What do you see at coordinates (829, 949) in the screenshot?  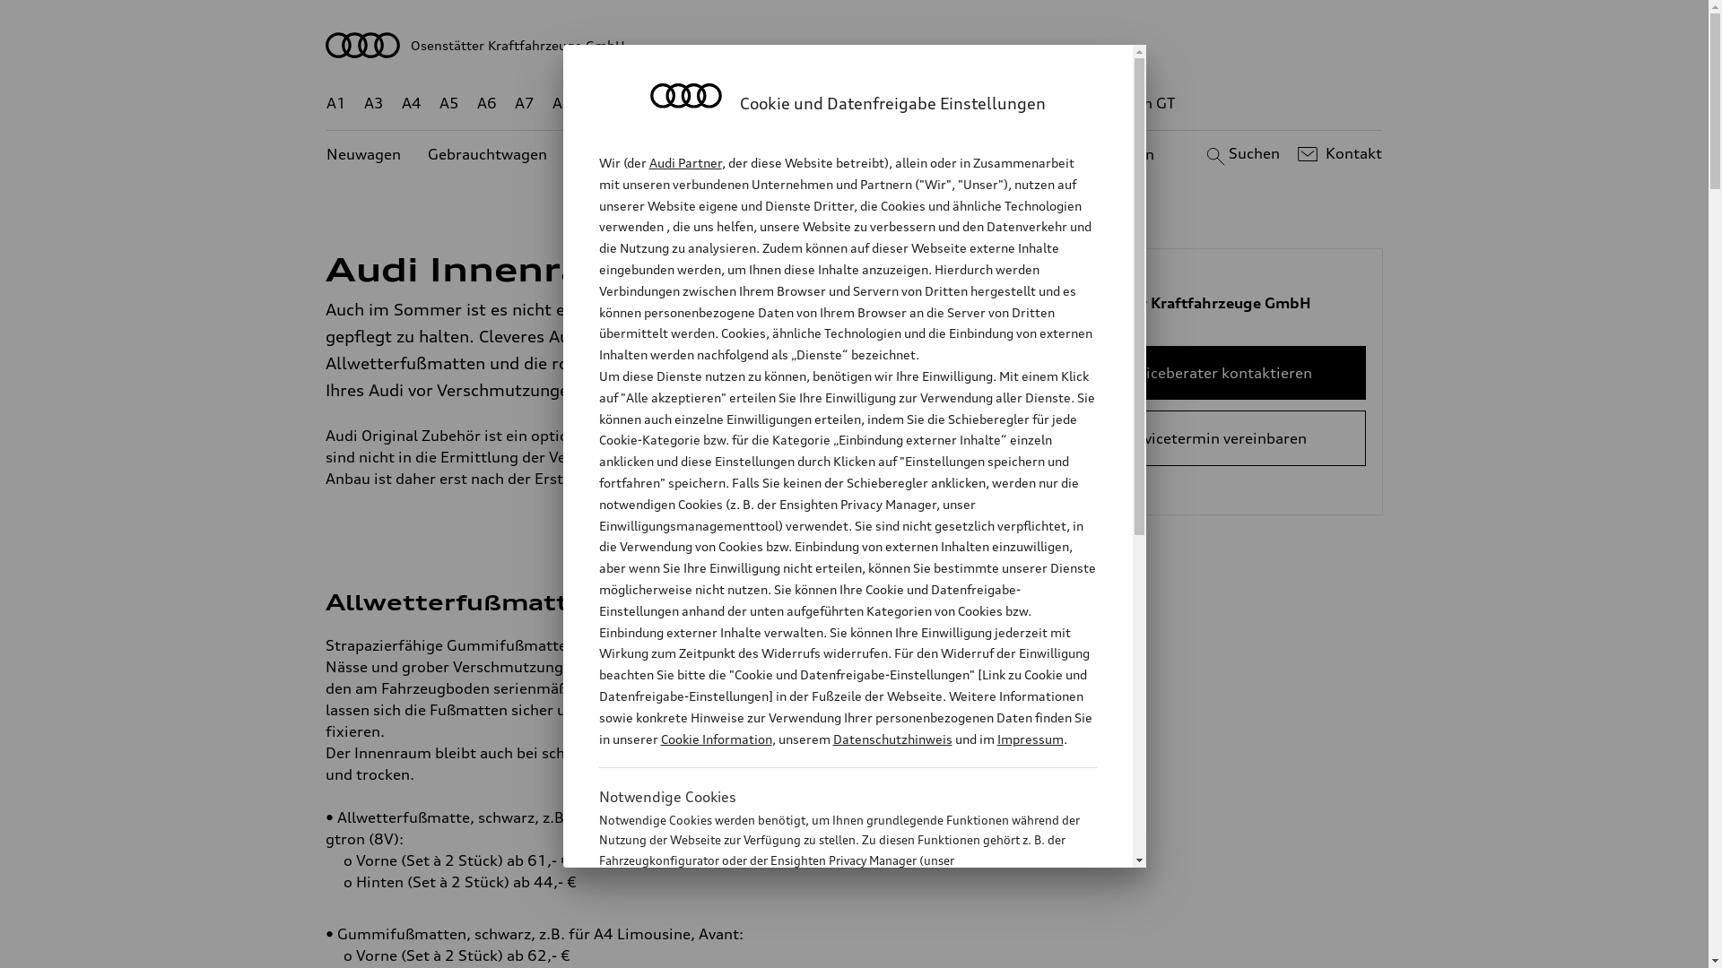 I see `Cookie Information` at bounding box center [829, 949].